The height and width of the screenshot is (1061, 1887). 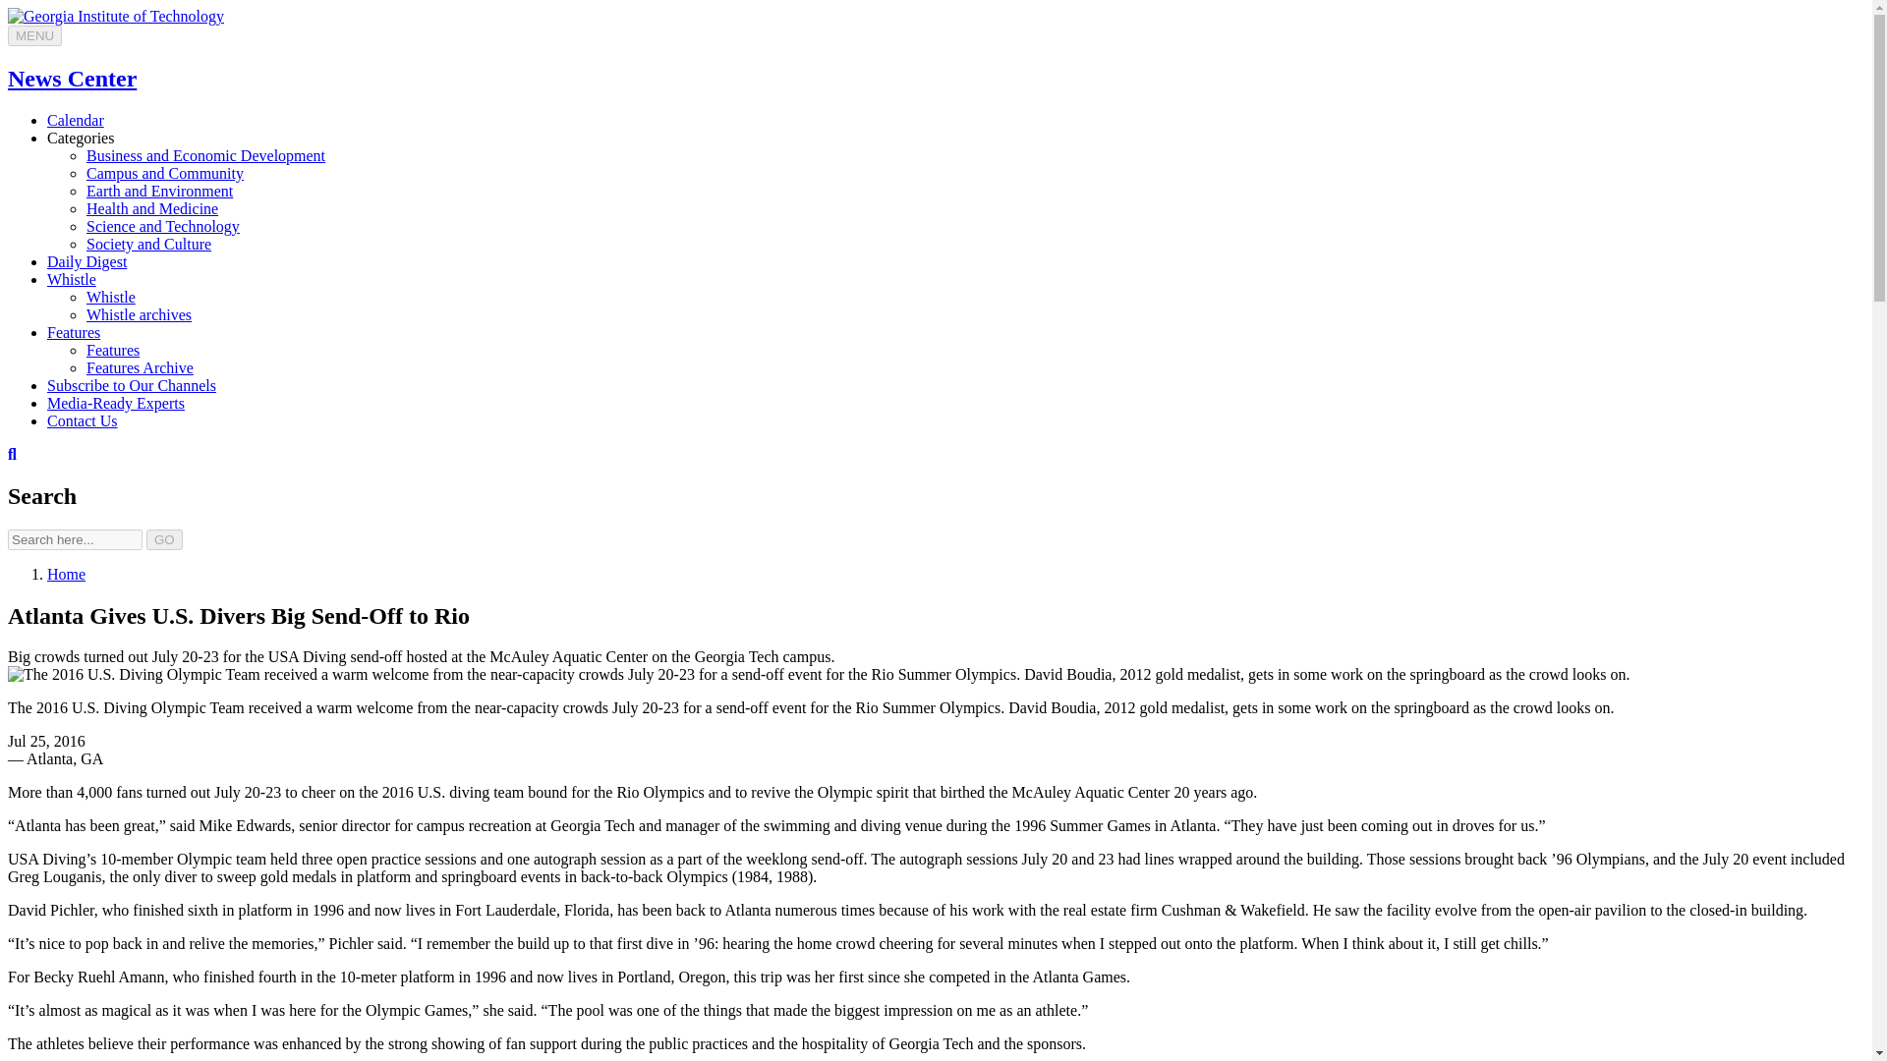 What do you see at coordinates (83, 420) in the screenshot?
I see `Contact Us` at bounding box center [83, 420].